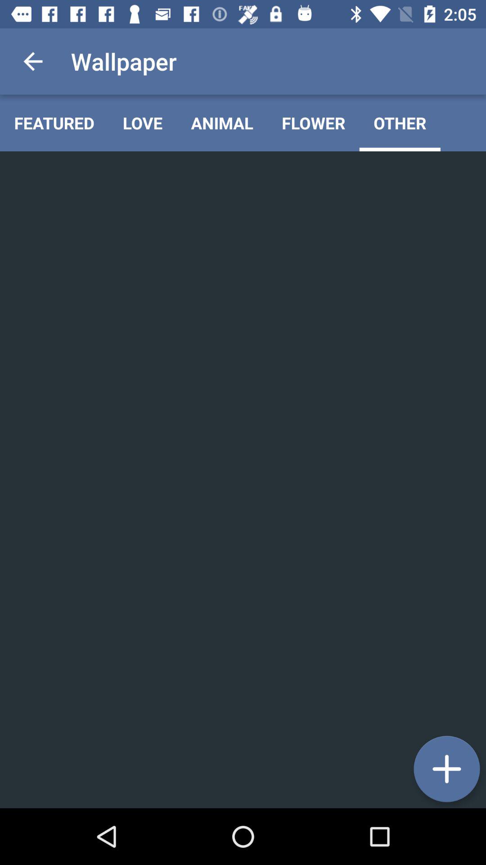  What do you see at coordinates (313, 123) in the screenshot?
I see `press icon to the left of the other icon` at bounding box center [313, 123].